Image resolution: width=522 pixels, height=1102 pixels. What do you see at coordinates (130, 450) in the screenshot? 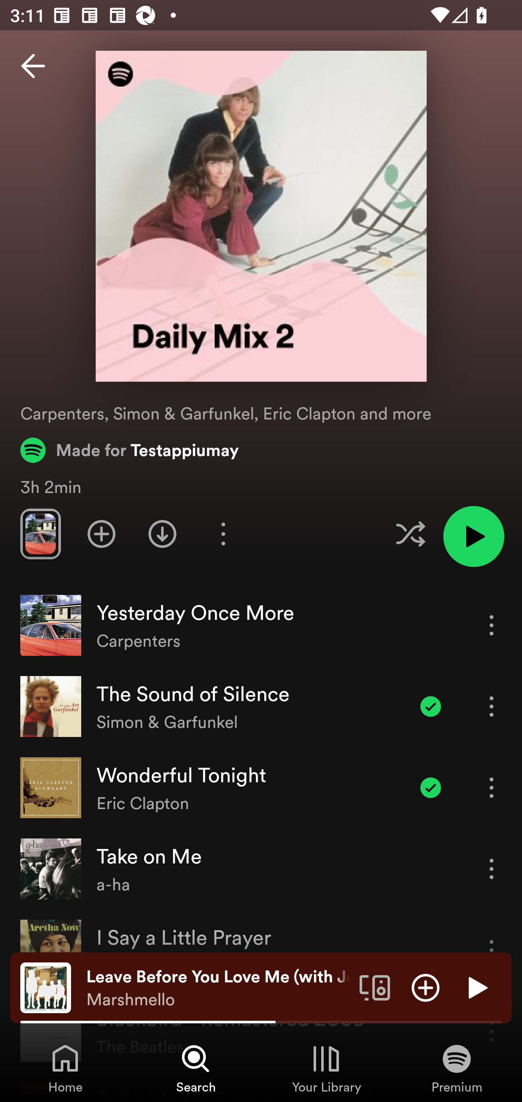
I see `Made for Testappiumay` at bounding box center [130, 450].